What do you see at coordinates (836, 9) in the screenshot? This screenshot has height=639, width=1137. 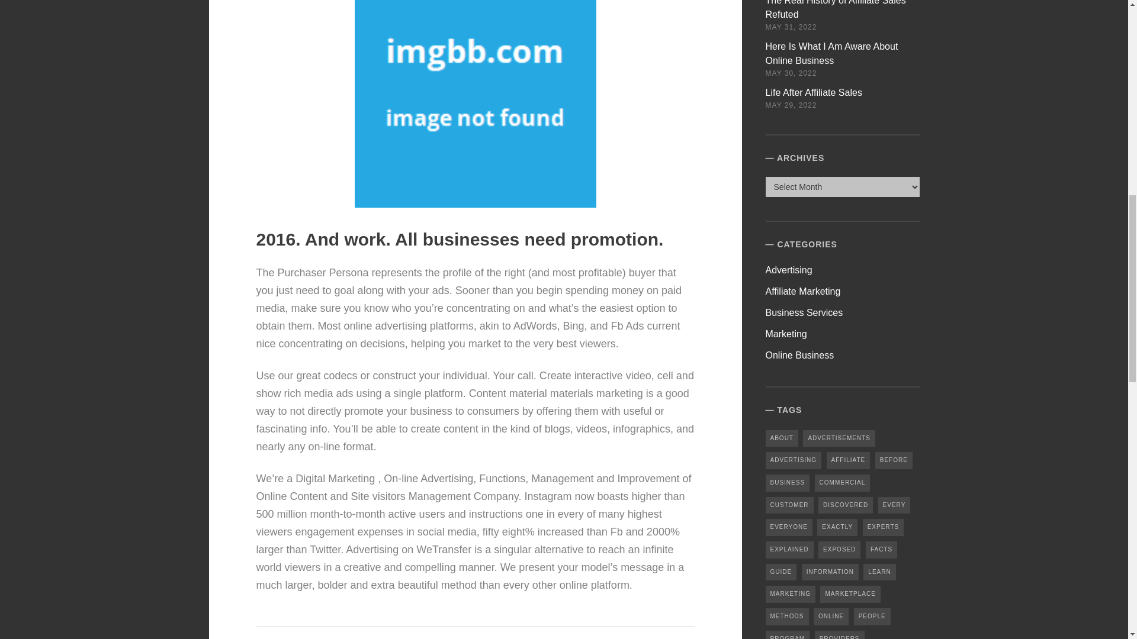 I see `The Real History of Affiliate Sales Refuted` at bounding box center [836, 9].